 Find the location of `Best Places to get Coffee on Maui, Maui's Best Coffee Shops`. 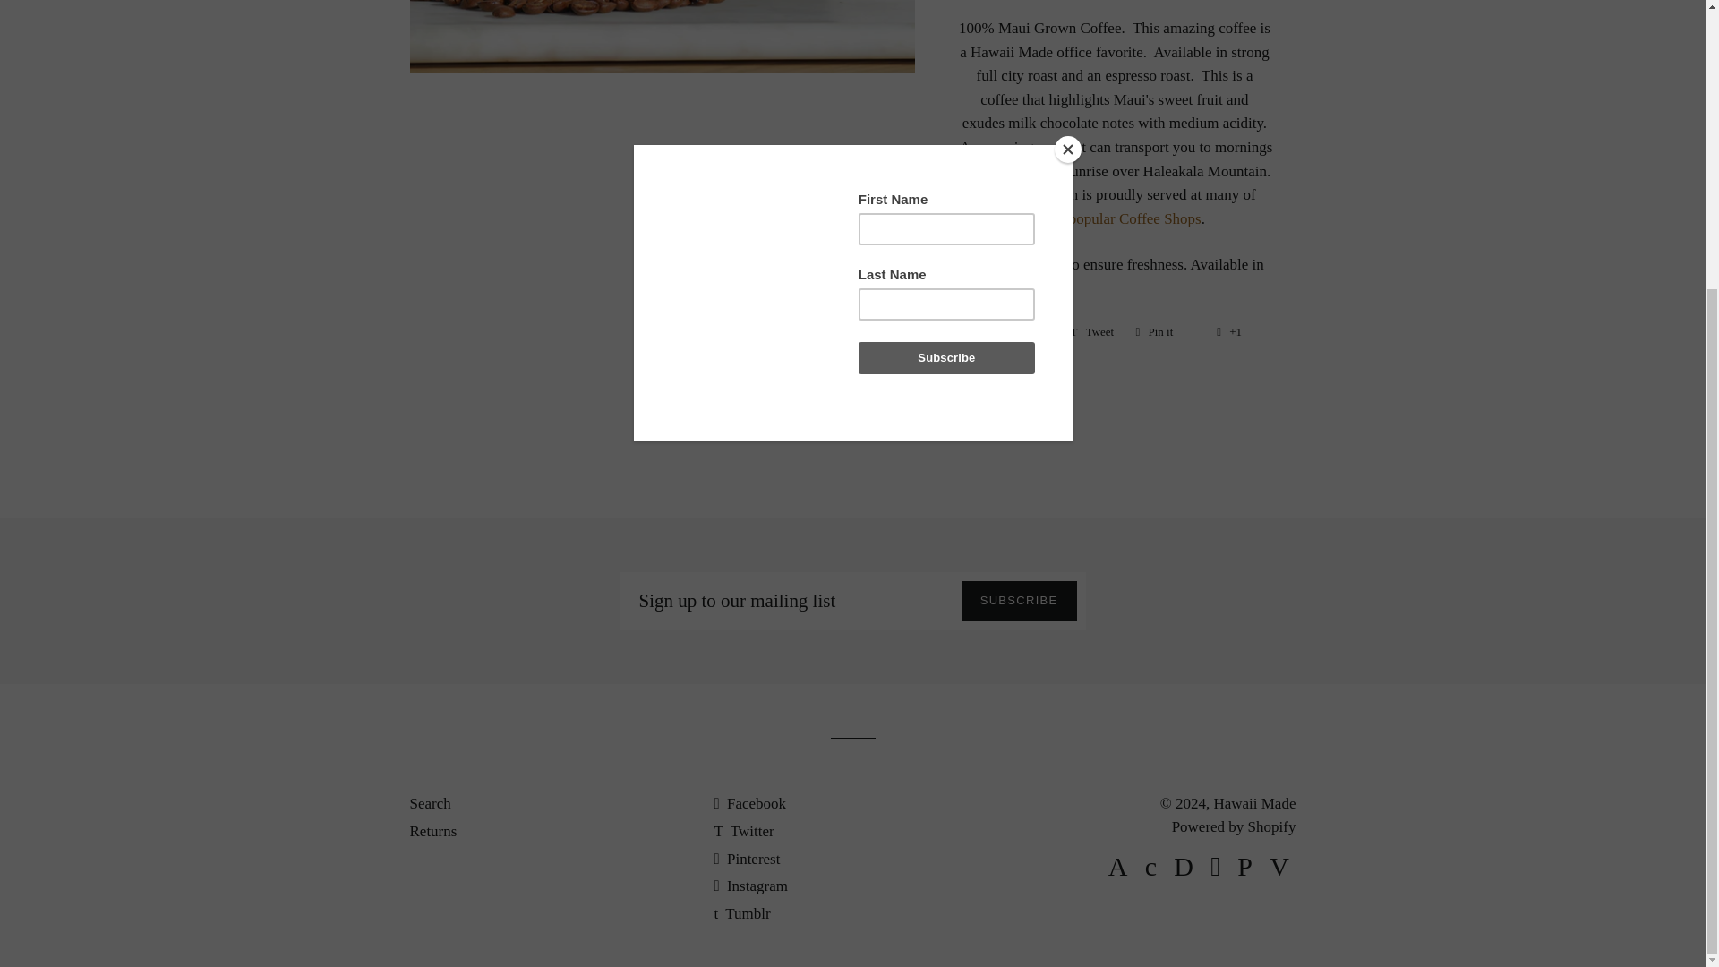

Best Places to get Coffee on Maui, Maui's Best Coffee Shops is located at coordinates (1113, 218).